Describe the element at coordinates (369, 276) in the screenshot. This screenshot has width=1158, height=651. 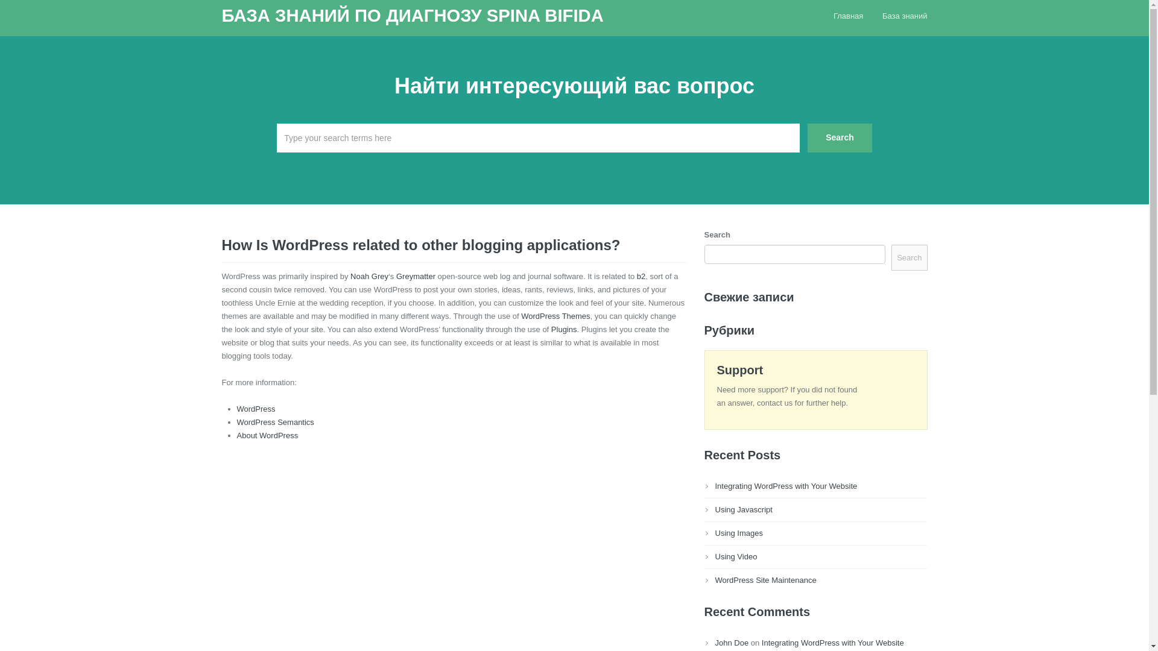
I see `Noah Grey` at that location.